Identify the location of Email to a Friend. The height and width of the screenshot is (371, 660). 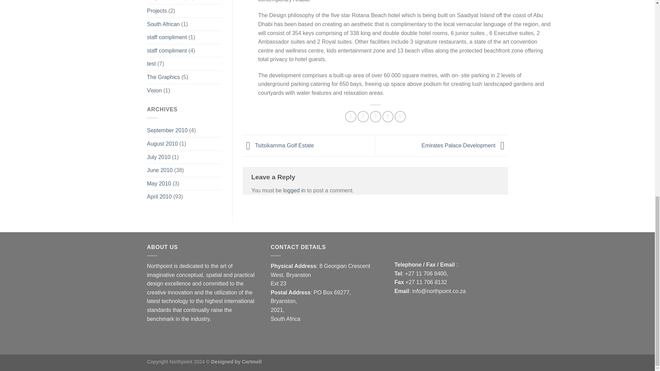
(375, 116).